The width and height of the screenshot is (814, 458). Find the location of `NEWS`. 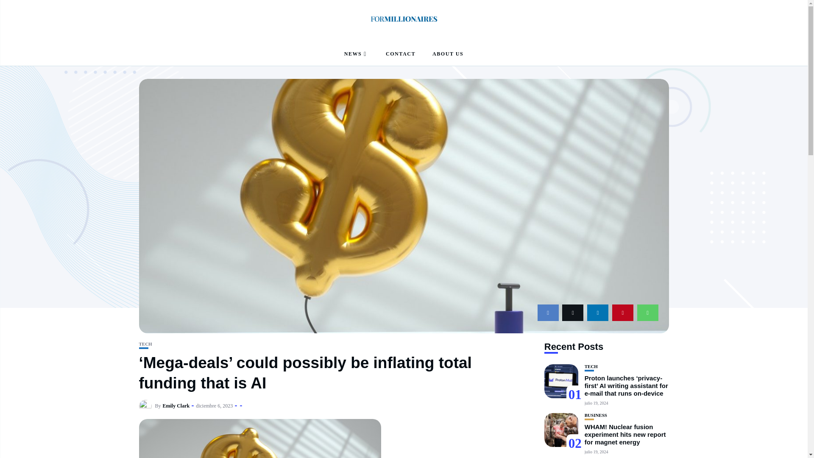

NEWS is located at coordinates (356, 54).